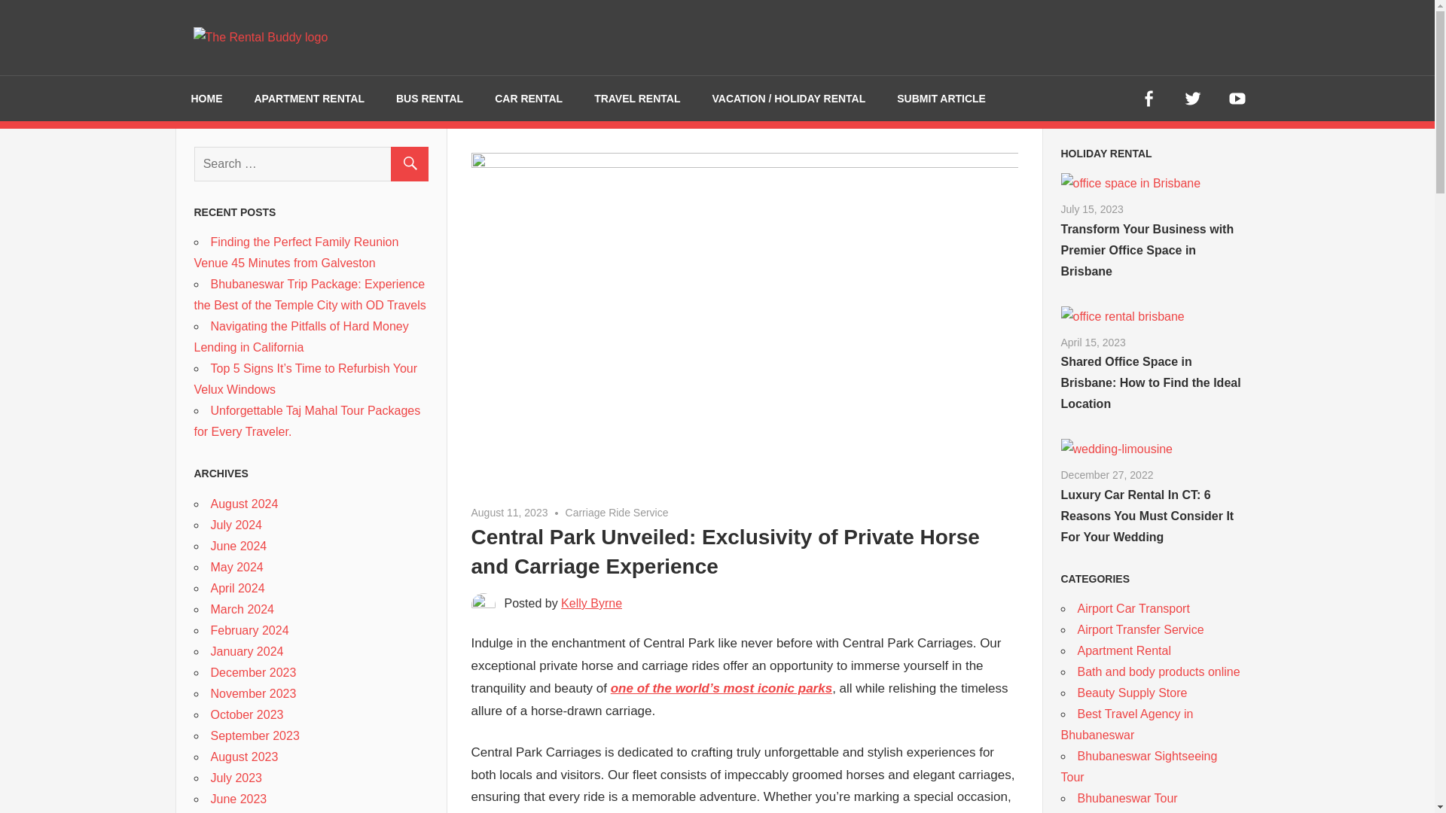 This screenshot has height=813, width=1446. Describe the element at coordinates (637, 98) in the screenshot. I see `TRAVEL RENTAL` at that location.